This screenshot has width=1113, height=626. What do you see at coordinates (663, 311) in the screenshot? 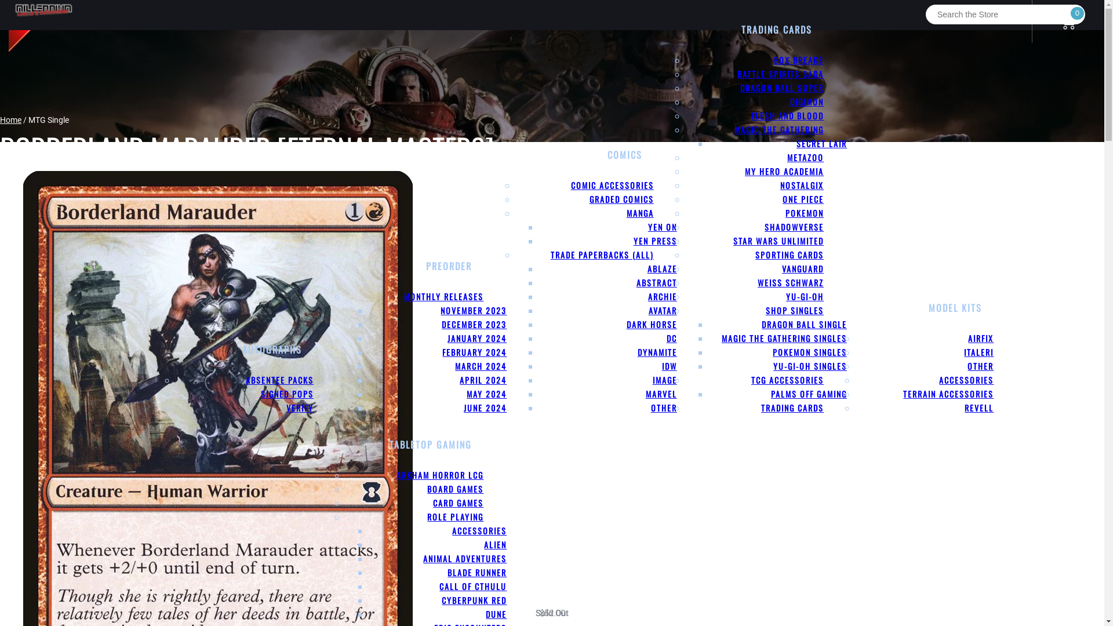
I see `AVATAR` at bounding box center [663, 311].